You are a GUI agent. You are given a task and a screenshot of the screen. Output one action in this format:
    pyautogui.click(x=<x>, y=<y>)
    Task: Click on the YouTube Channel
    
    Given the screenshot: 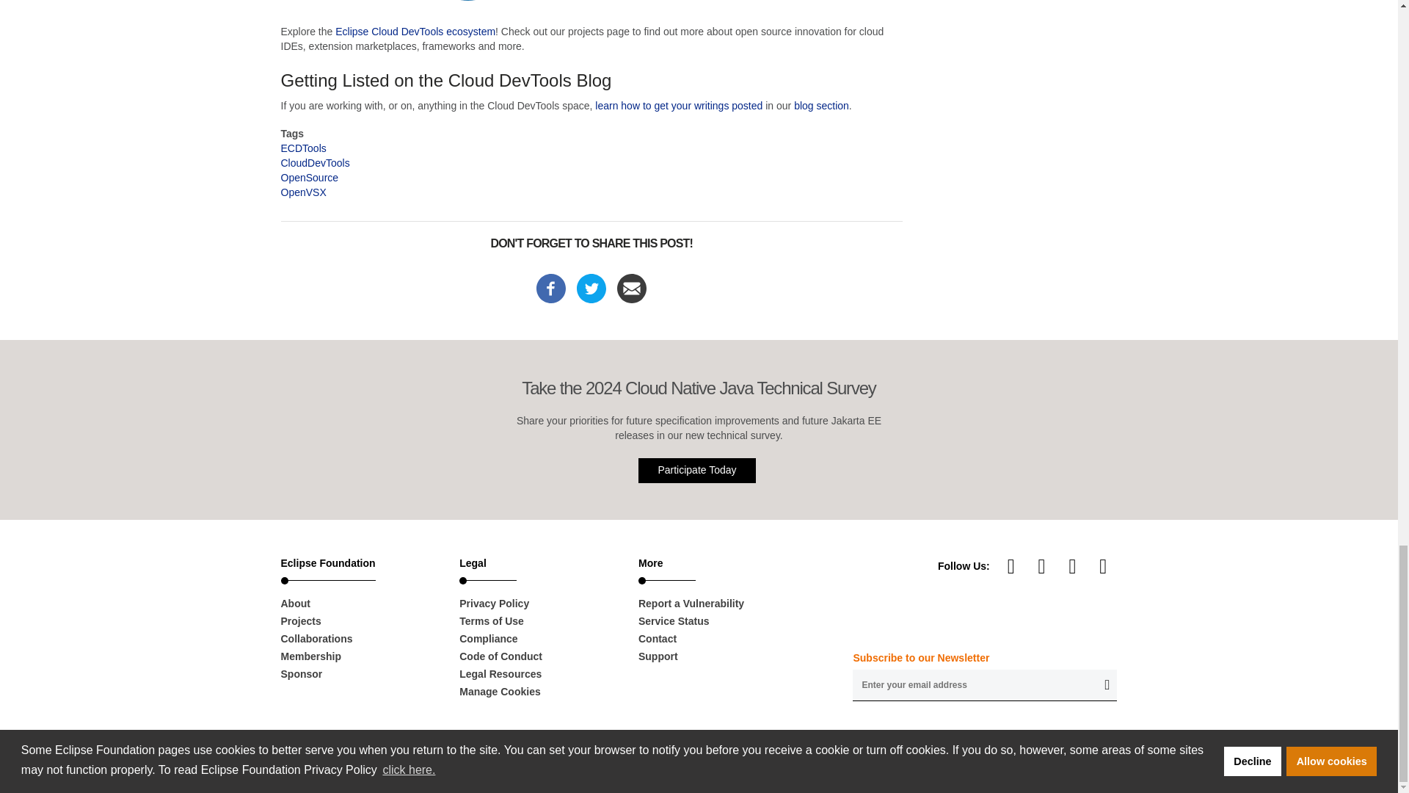 What is the action you would take?
    pyautogui.click(x=1011, y=565)
    